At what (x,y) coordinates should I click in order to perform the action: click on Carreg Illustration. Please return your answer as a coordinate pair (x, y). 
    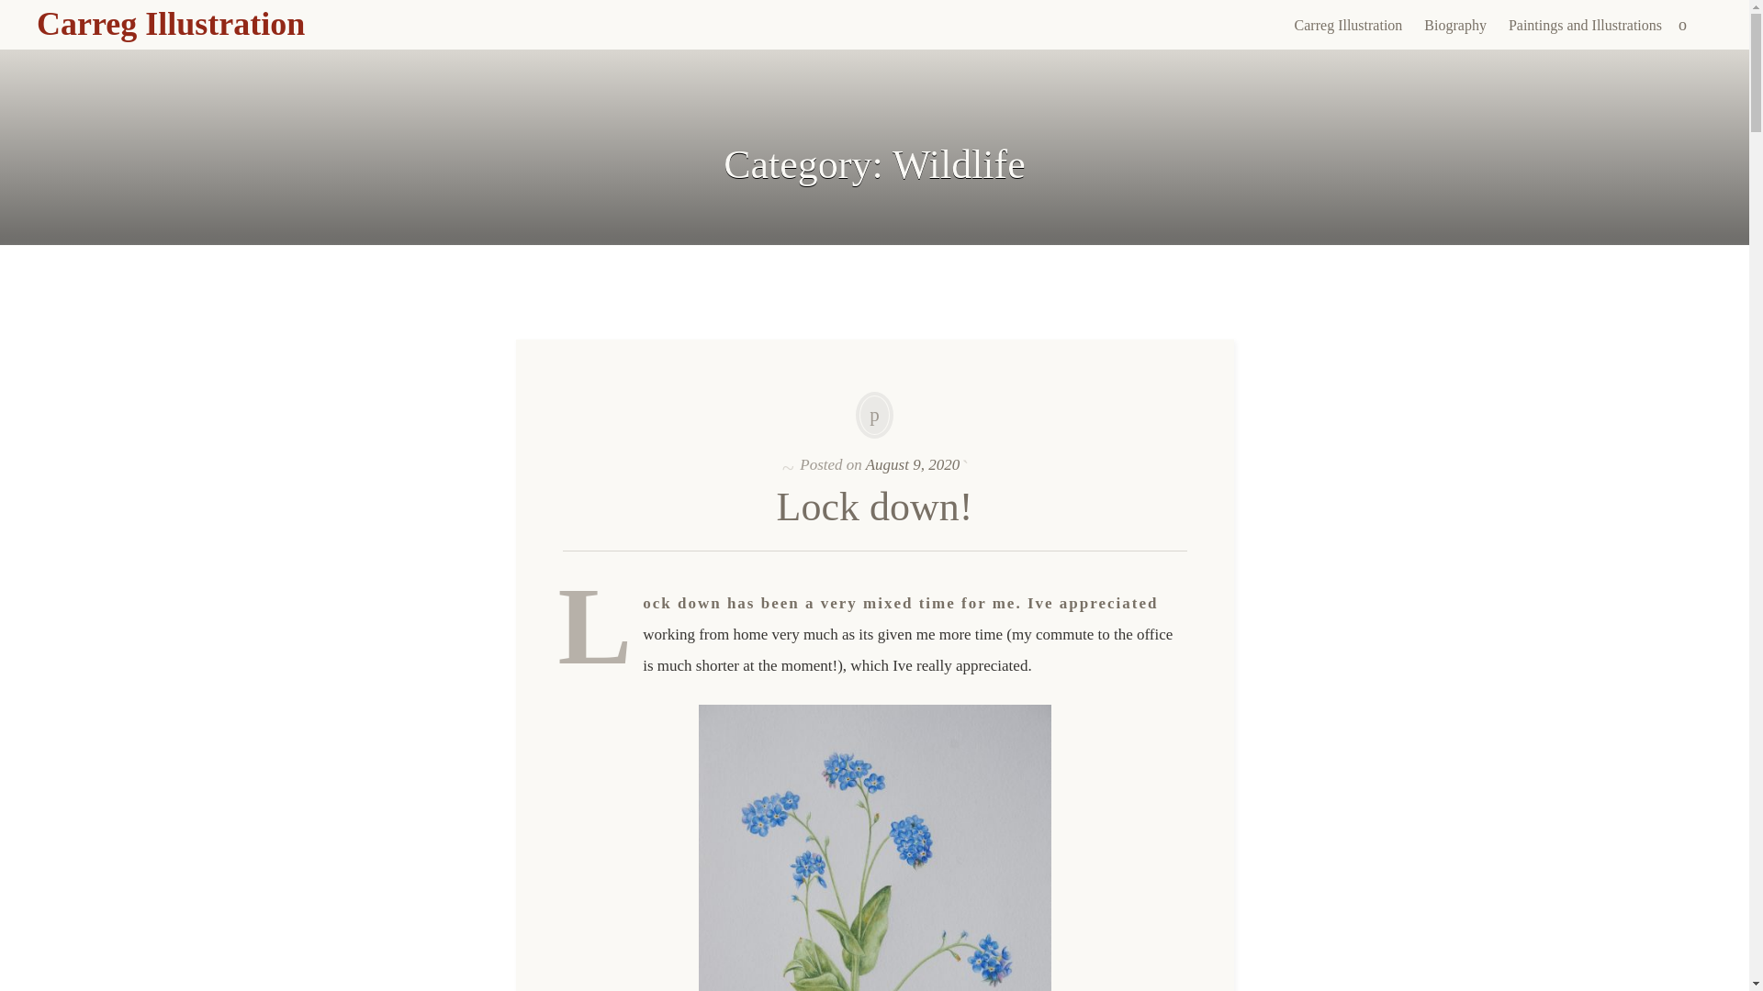
    Looking at the image, I should click on (1348, 26).